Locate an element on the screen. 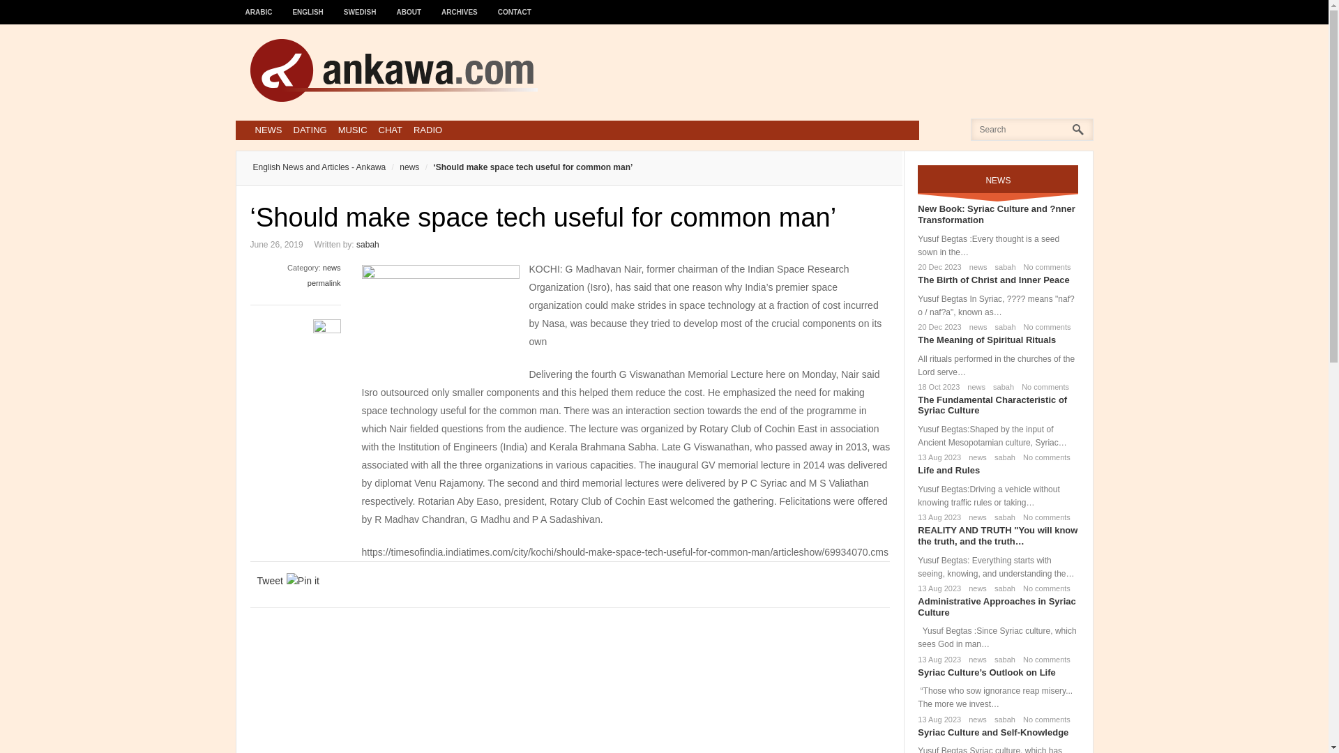 This screenshot has width=1339, height=753. sabah is located at coordinates (1001, 517).